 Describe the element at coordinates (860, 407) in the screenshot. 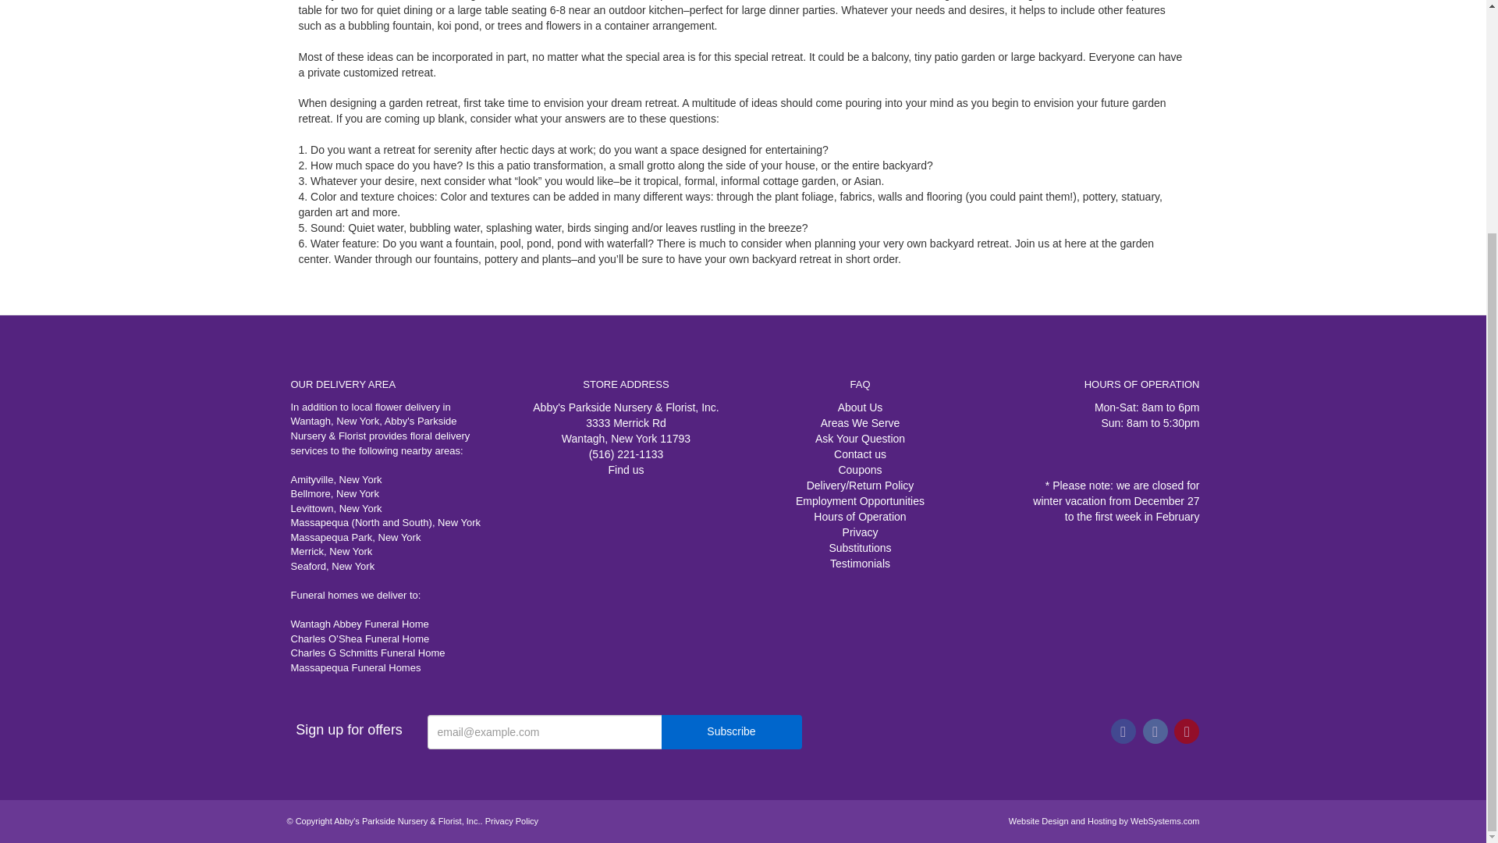

I see `About Us` at that location.